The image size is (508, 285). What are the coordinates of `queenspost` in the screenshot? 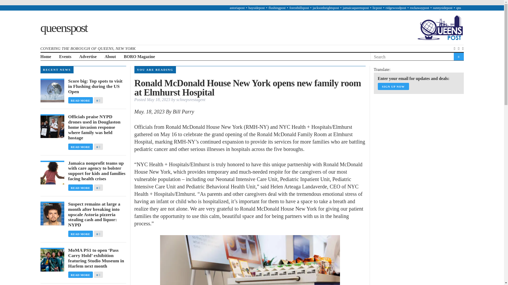 It's located at (63, 27).